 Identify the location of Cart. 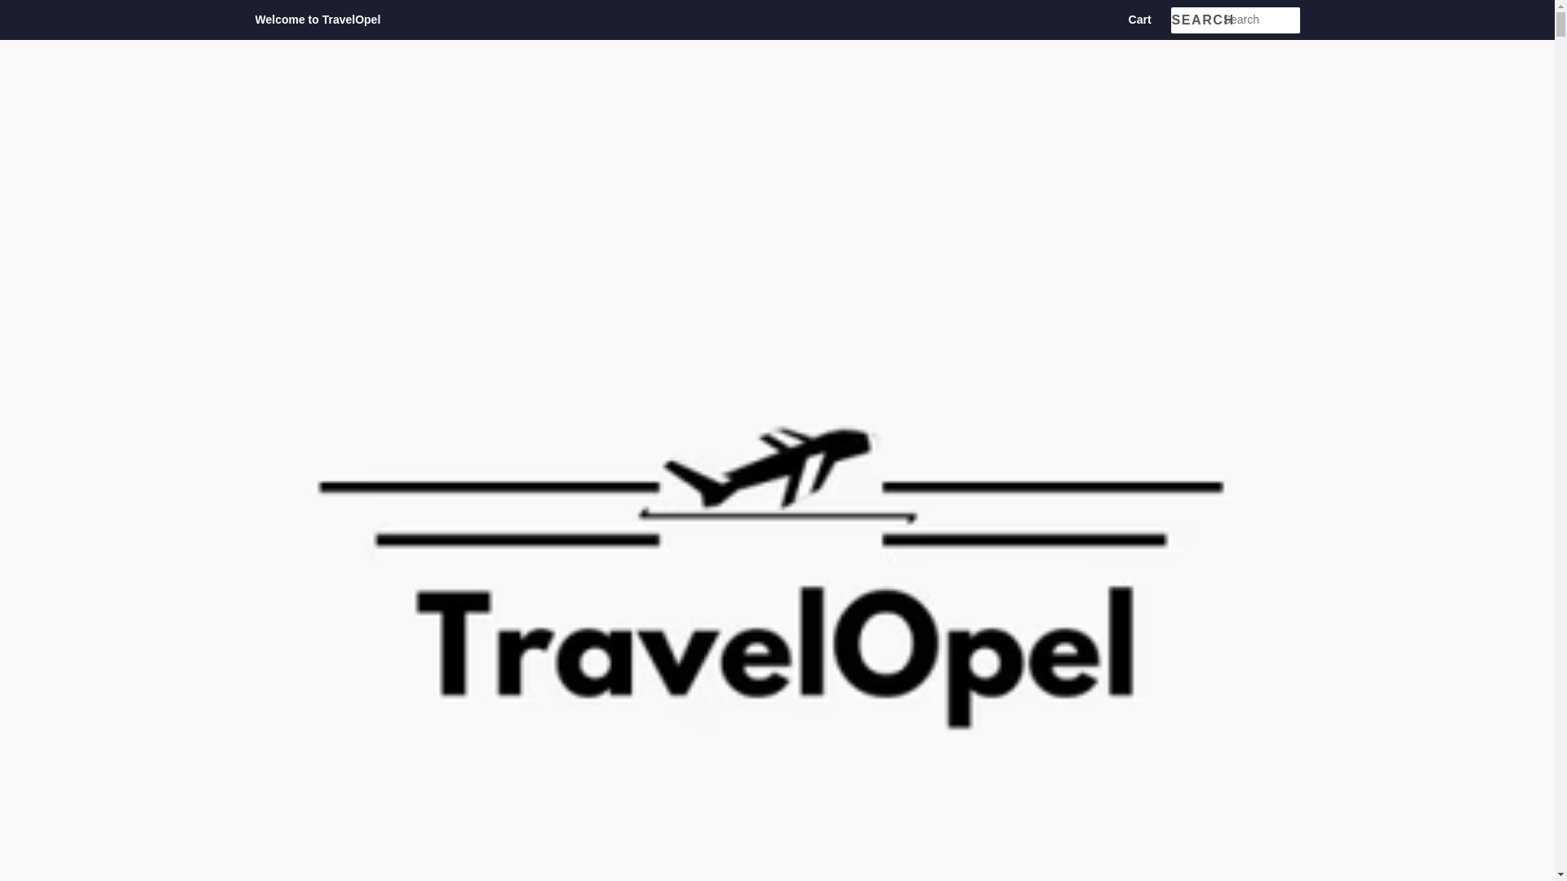
(1139, 20).